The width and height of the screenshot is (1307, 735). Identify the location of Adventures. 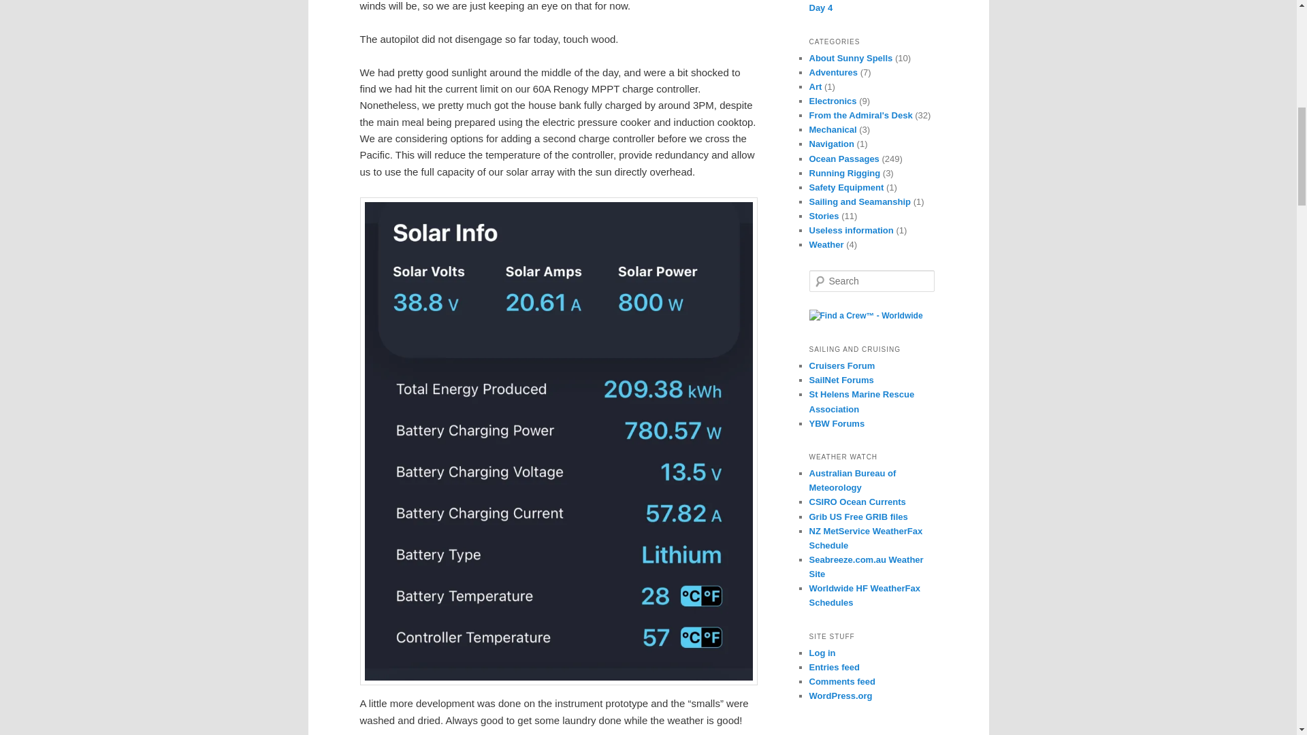
(833, 72).